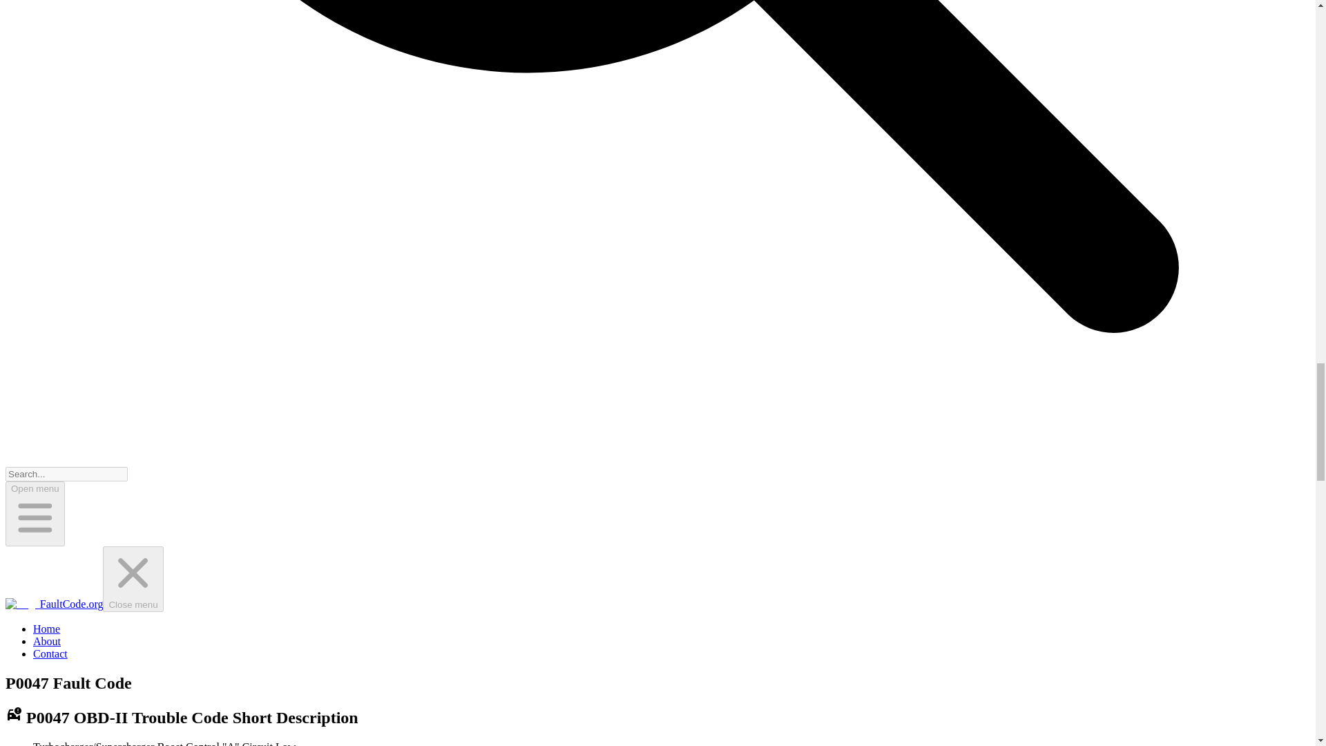 The width and height of the screenshot is (1326, 746). What do you see at coordinates (133, 579) in the screenshot?
I see `Close menu` at bounding box center [133, 579].